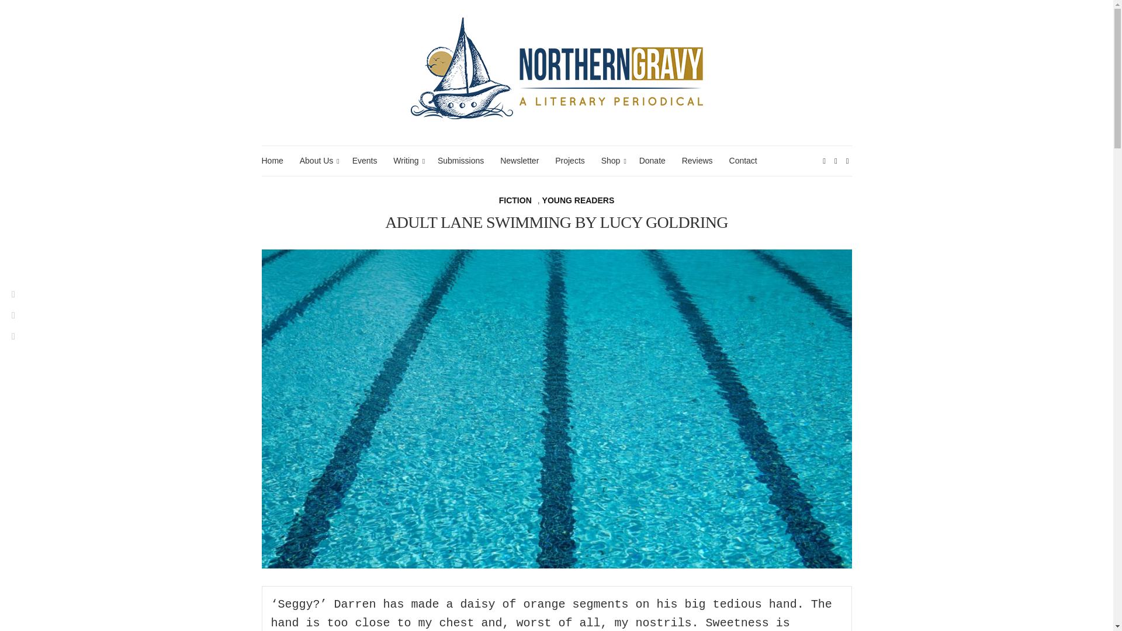 The width and height of the screenshot is (1122, 631). I want to click on Donate, so click(652, 161).